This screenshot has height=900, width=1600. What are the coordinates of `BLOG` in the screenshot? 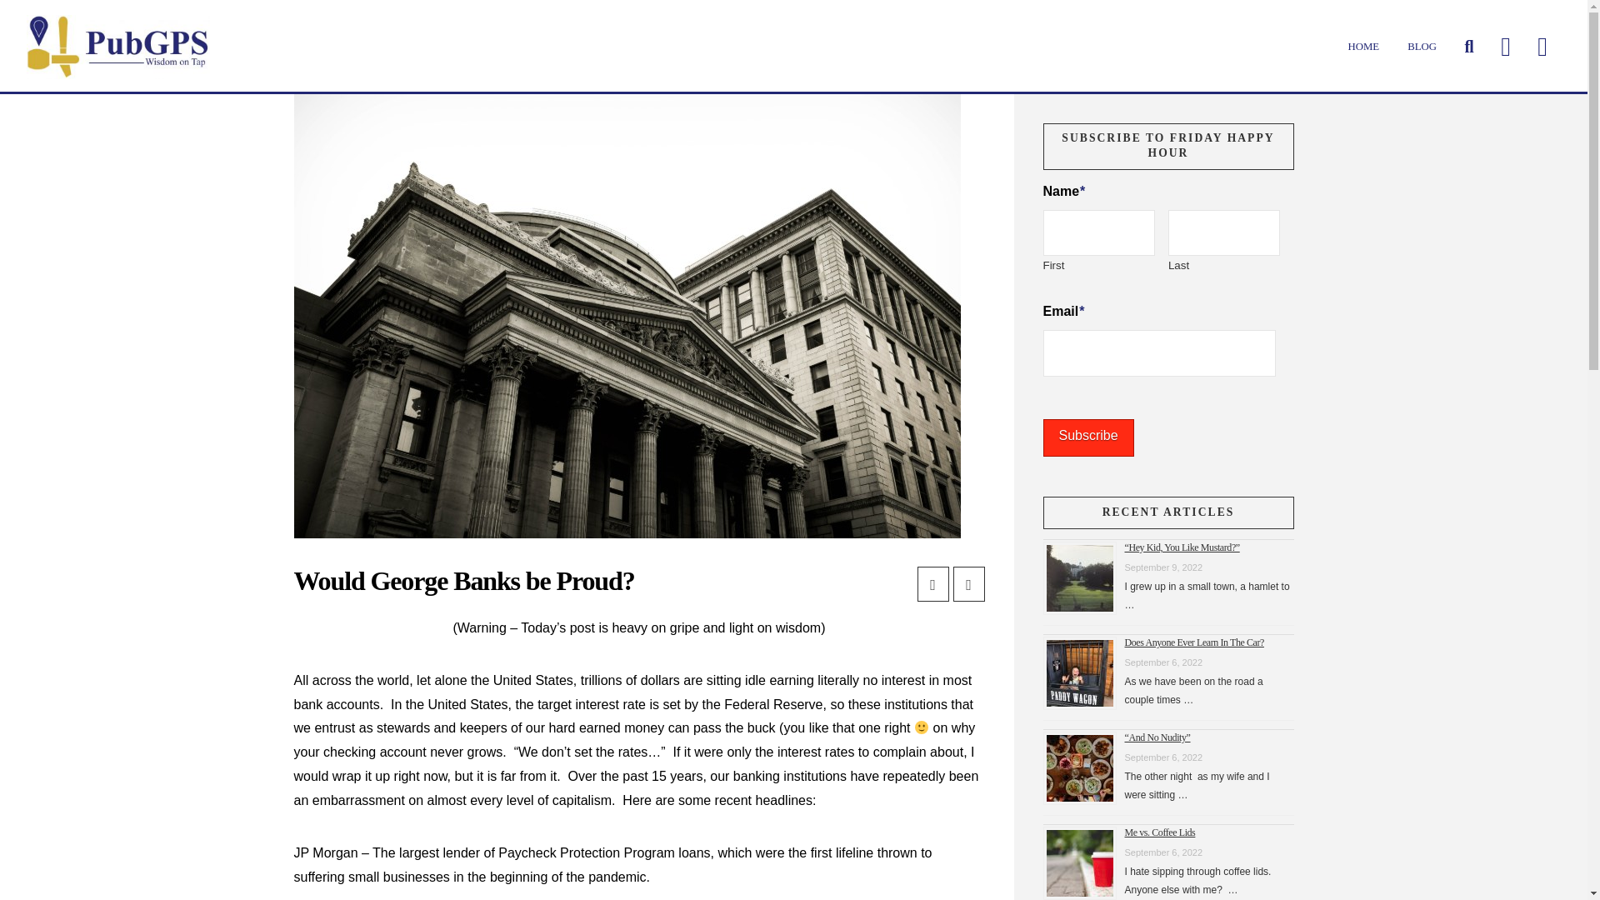 It's located at (1422, 47).